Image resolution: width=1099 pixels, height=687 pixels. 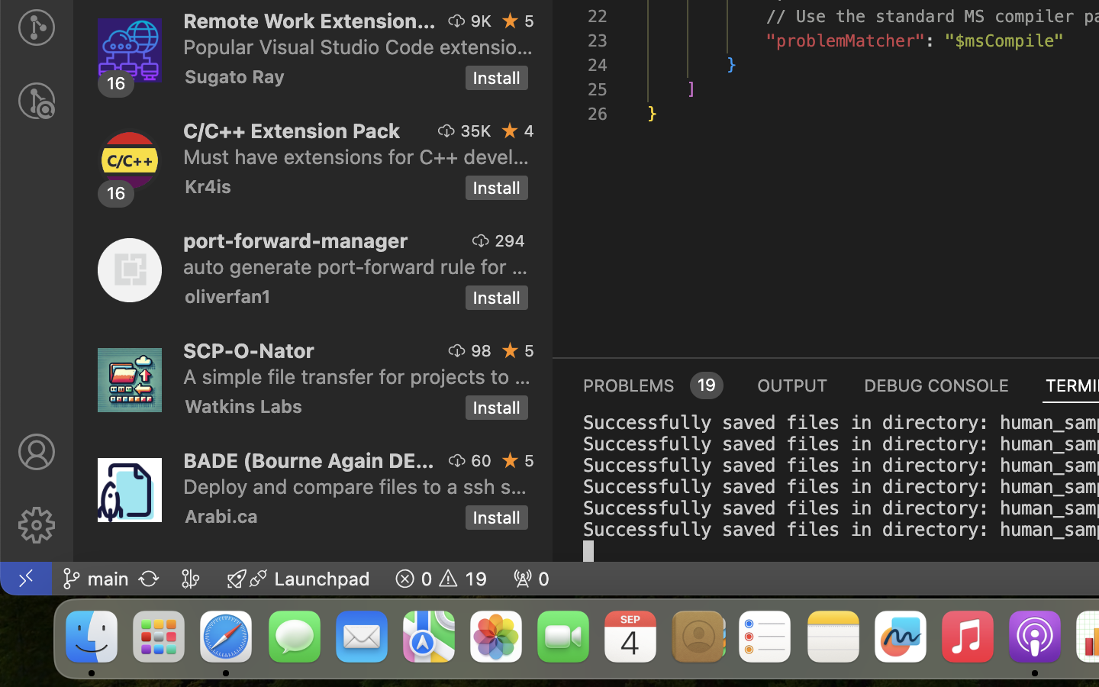 I want to click on Kr4is, so click(x=208, y=186).